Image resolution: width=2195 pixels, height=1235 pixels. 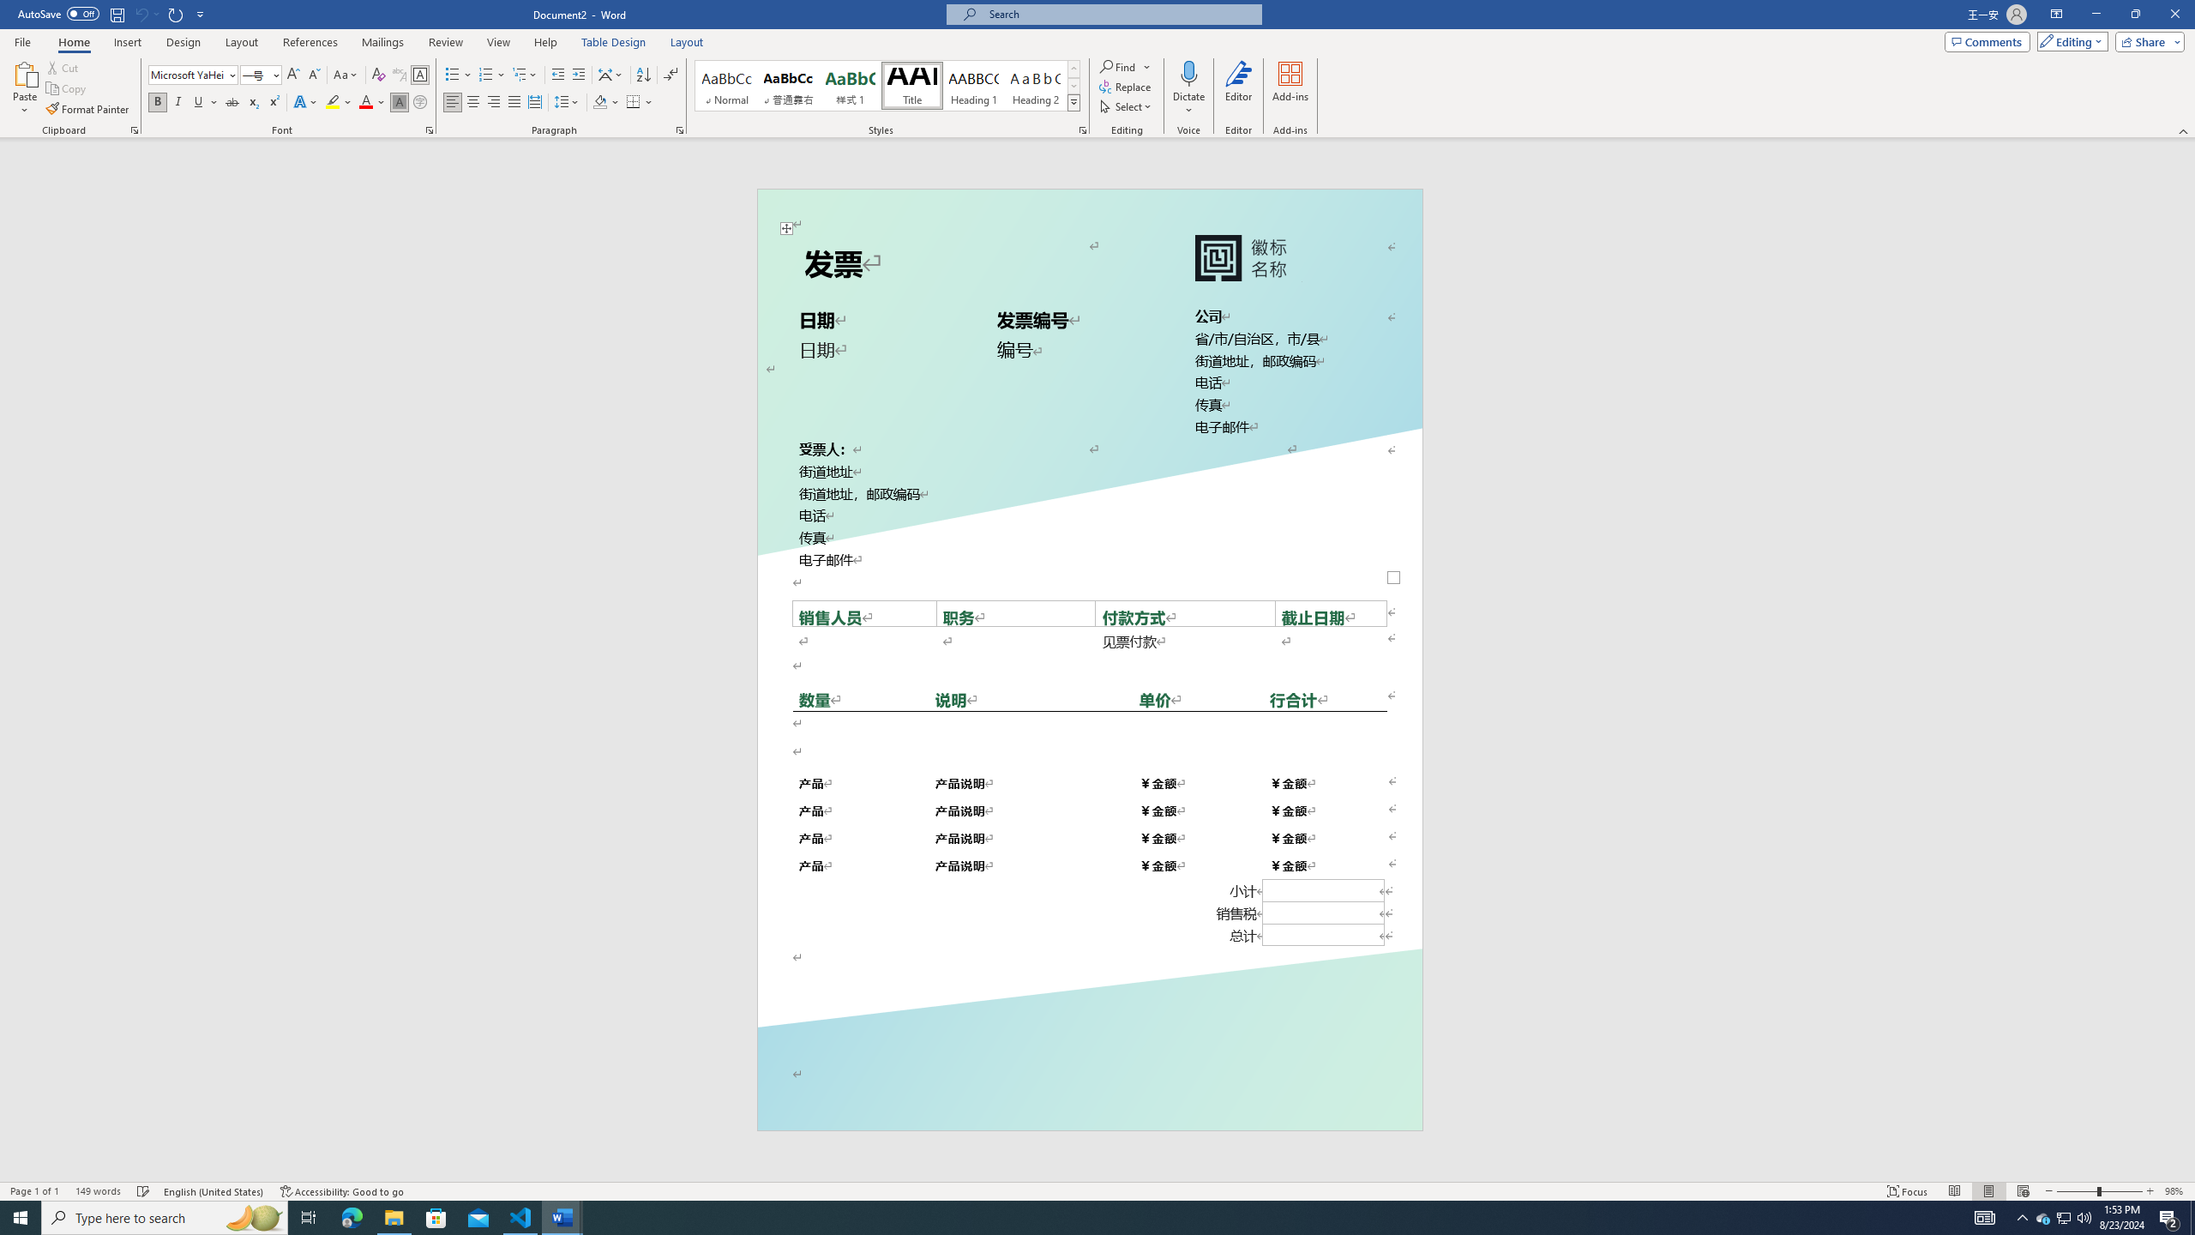 I want to click on Class: MsoCommandBar, so click(x=1097, y=1190).